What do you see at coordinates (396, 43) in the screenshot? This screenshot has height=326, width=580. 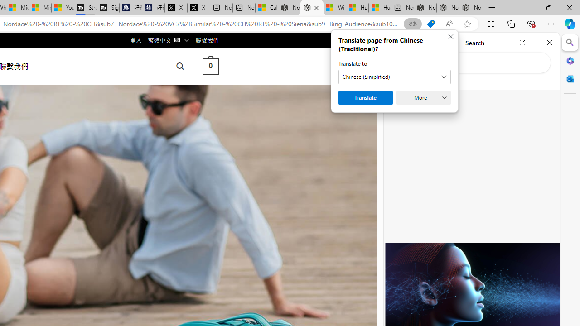 I see `Back` at bounding box center [396, 43].